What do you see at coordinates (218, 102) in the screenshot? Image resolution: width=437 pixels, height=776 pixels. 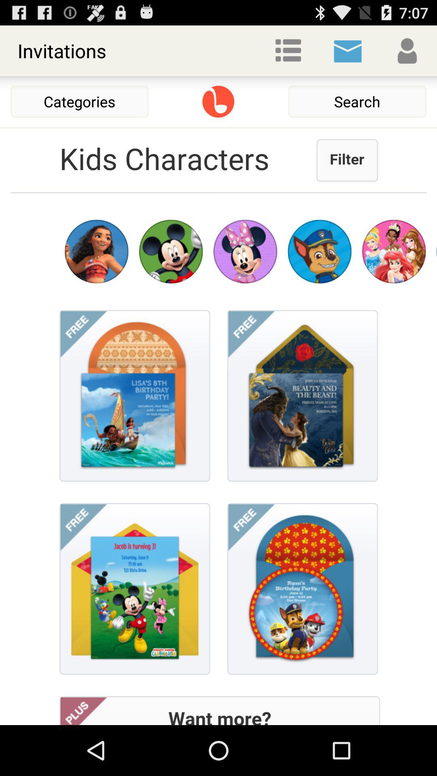 I see `music` at bounding box center [218, 102].